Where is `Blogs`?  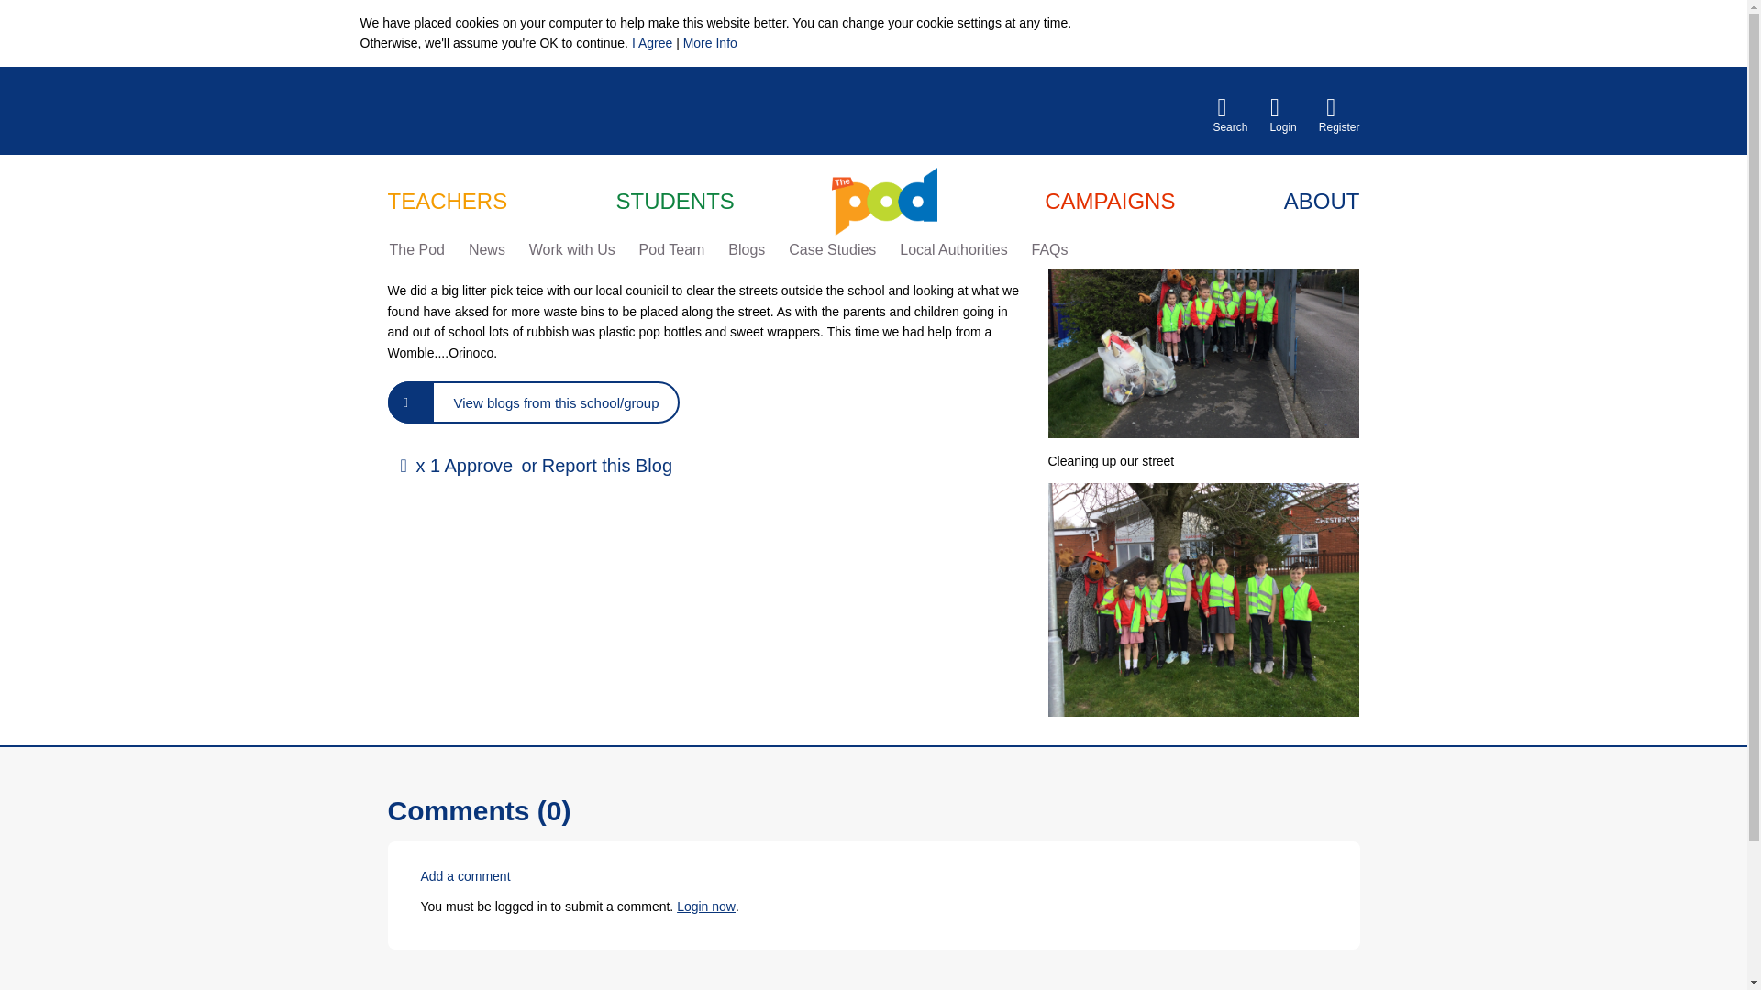
Blogs is located at coordinates (746, 250).